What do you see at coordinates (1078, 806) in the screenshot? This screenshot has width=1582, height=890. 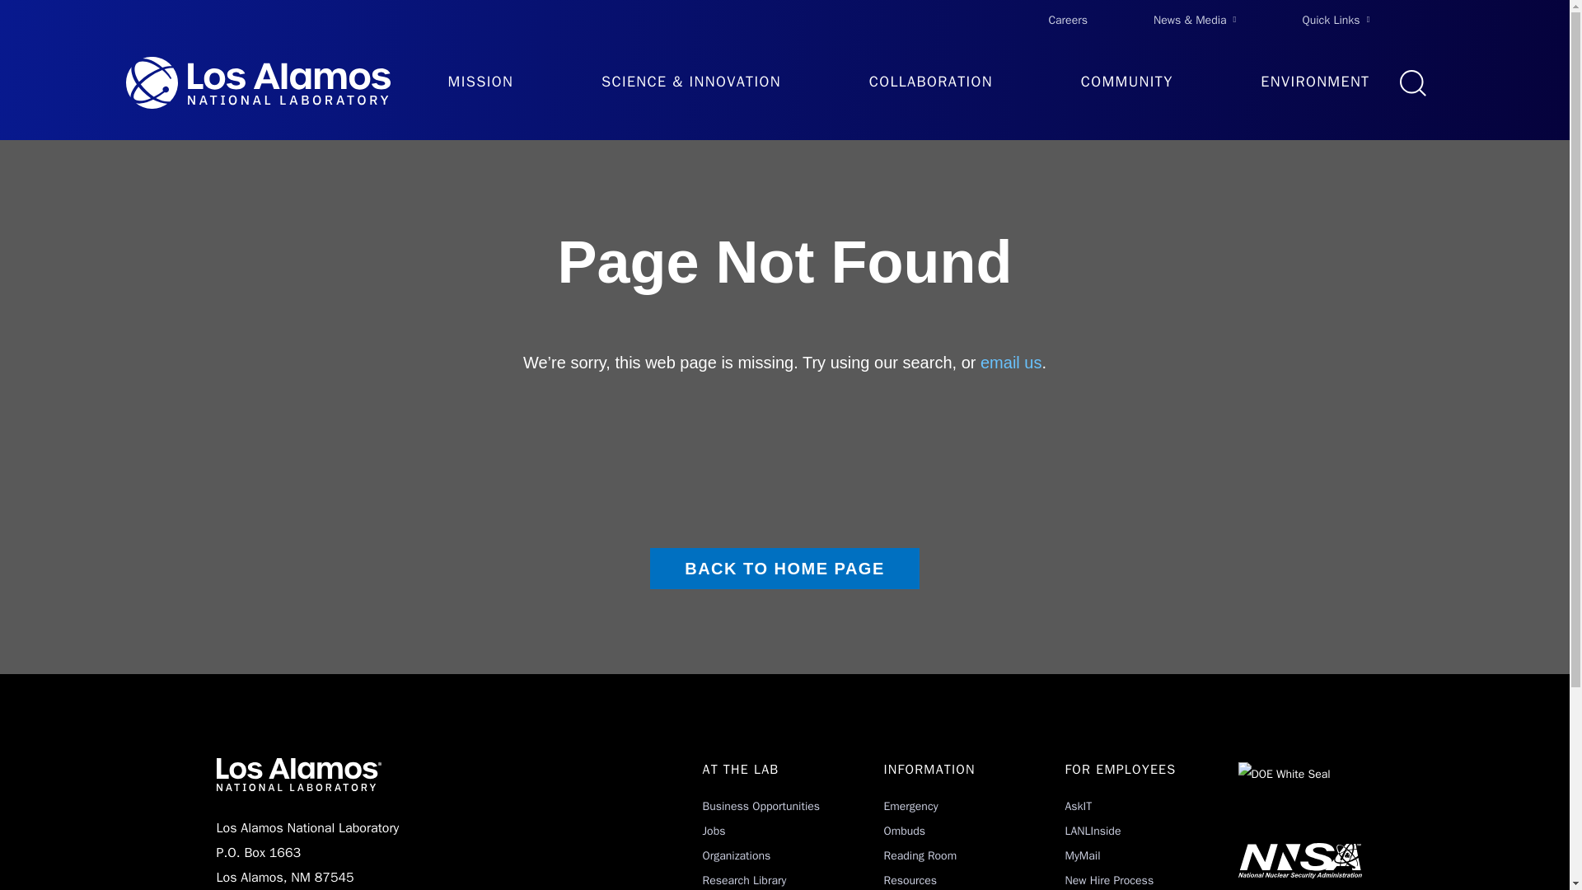 I see `AskIT` at bounding box center [1078, 806].